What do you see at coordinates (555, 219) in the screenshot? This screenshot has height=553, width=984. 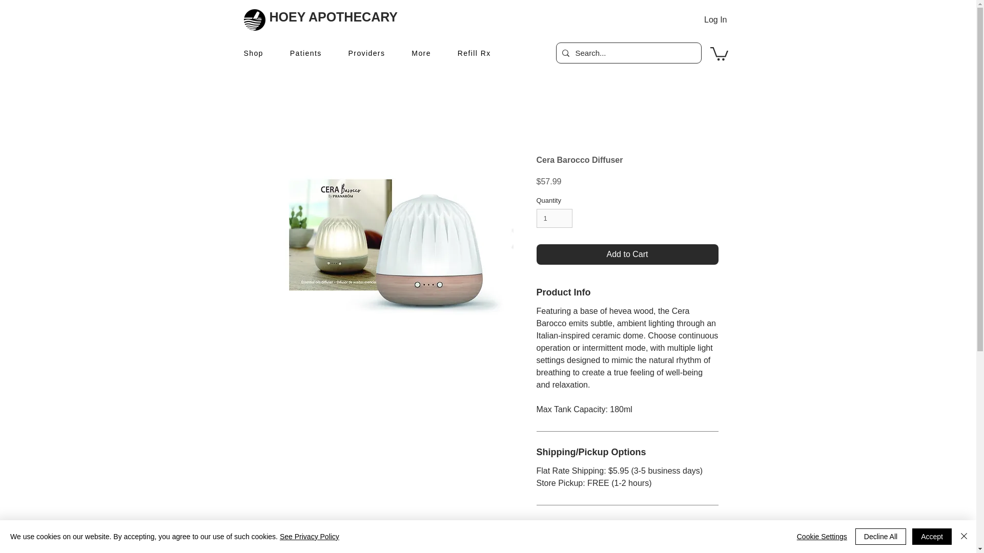 I see `1` at bounding box center [555, 219].